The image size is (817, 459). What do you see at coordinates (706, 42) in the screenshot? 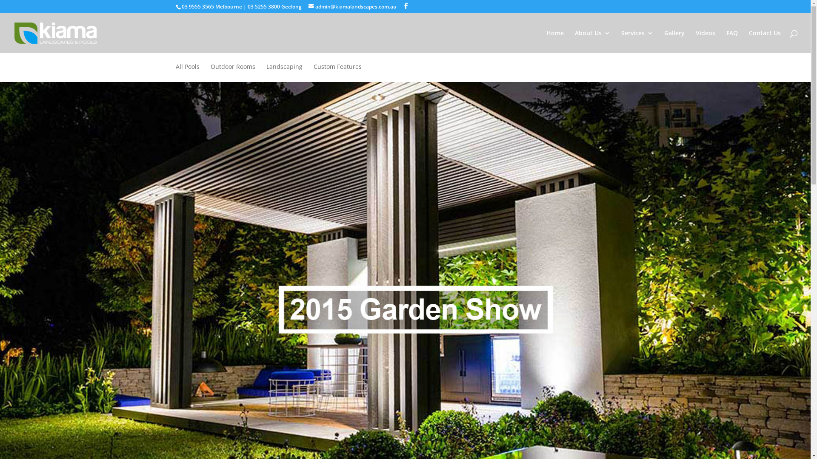
I see `Videos` at bounding box center [706, 42].